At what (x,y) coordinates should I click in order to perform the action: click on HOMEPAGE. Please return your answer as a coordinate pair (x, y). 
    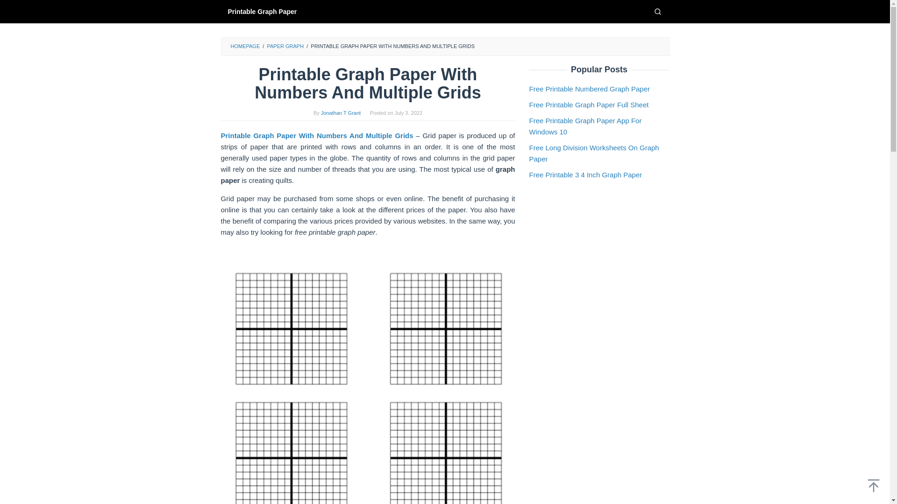
    Looking at the image, I should click on (245, 46).